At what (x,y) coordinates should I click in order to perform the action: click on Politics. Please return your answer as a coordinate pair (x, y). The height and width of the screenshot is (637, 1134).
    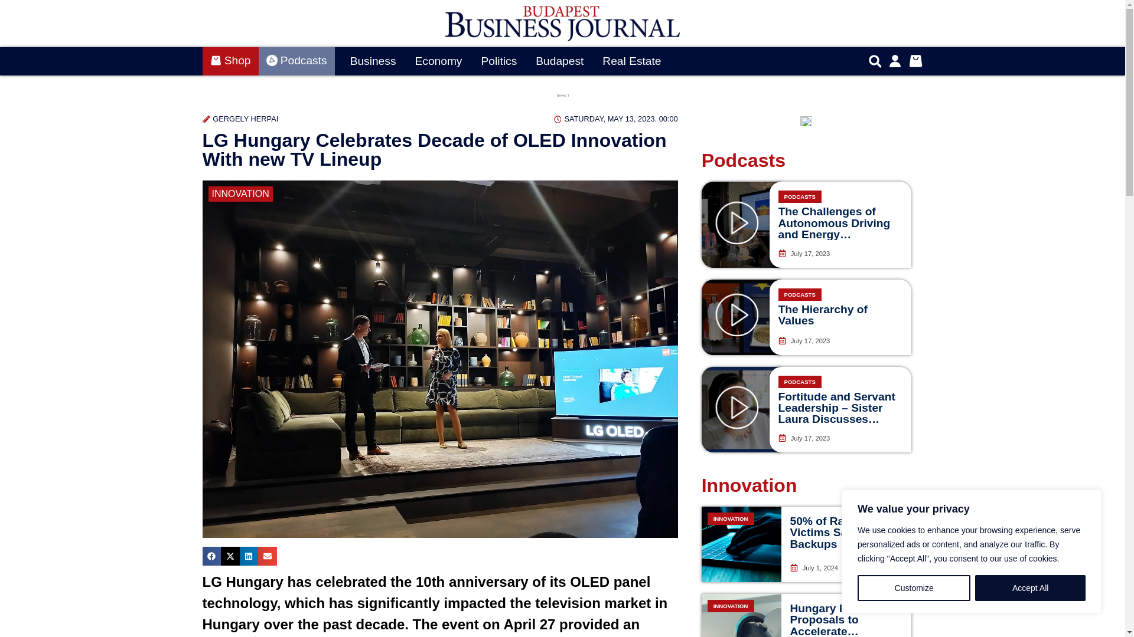
    Looking at the image, I should click on (498, 61).